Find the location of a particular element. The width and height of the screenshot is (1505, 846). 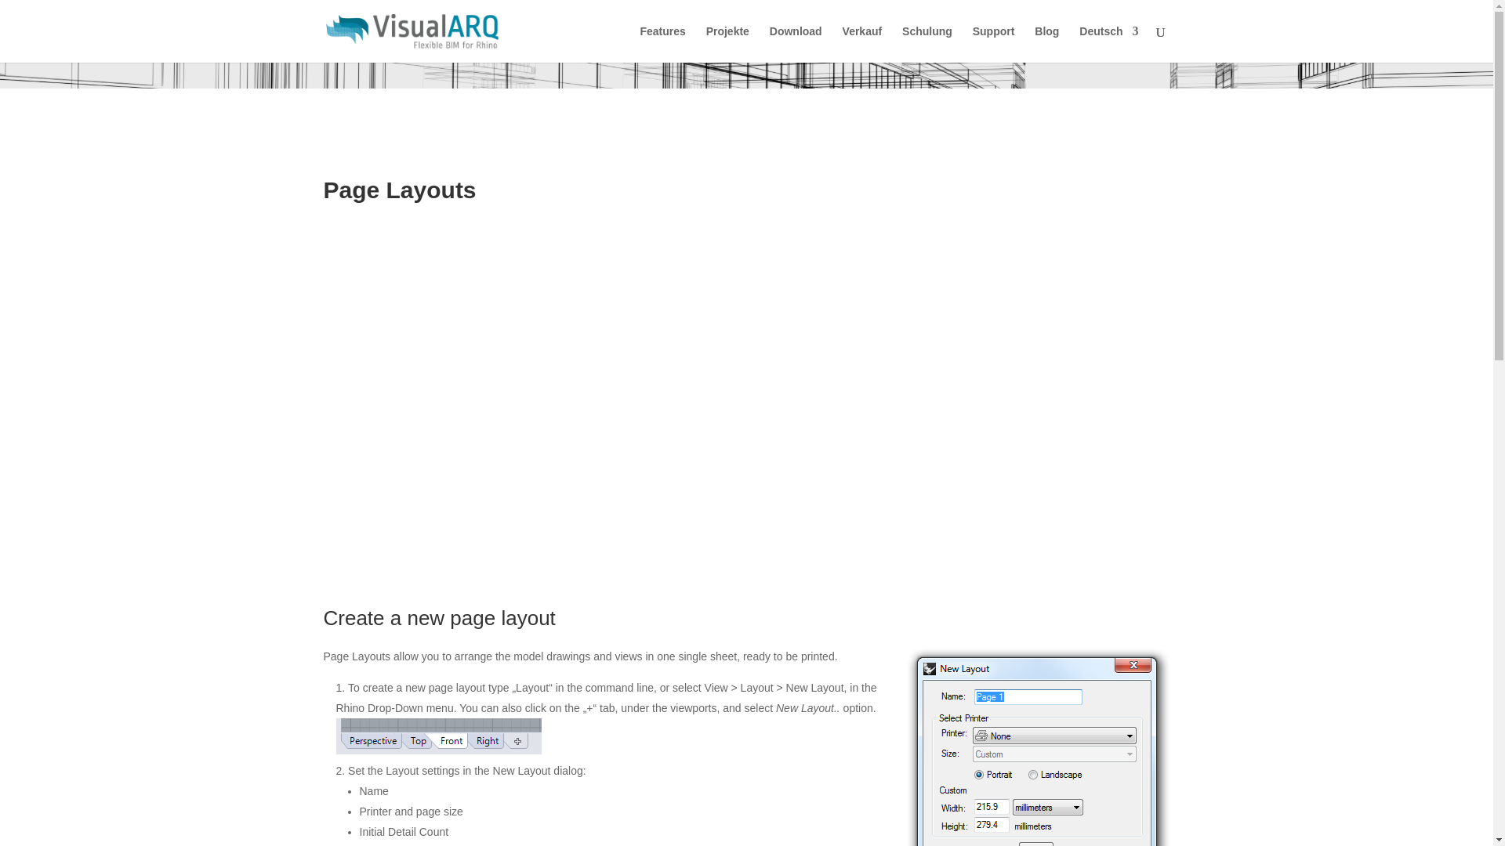

Projekte is located at coordinates (727, 44).